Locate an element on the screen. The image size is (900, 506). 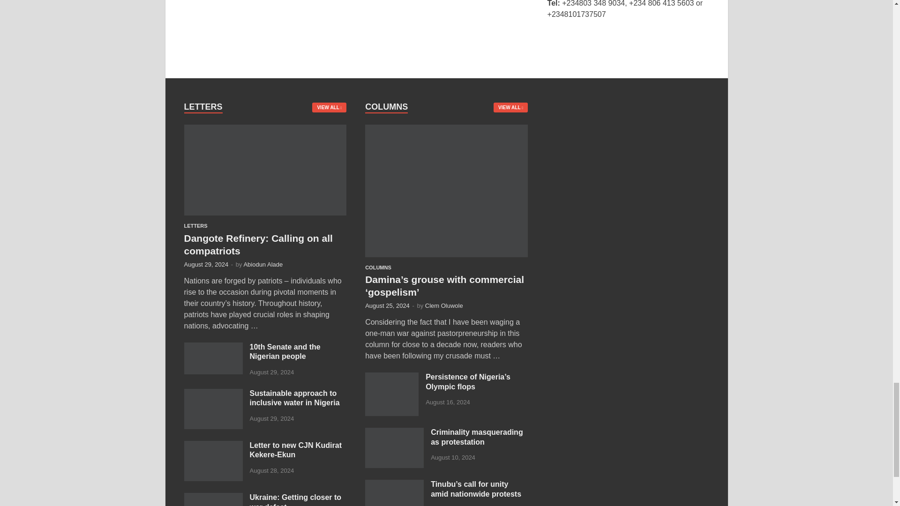
Sustainable approach to inclusive water in Nigeria is located at coordinates (213, 394).